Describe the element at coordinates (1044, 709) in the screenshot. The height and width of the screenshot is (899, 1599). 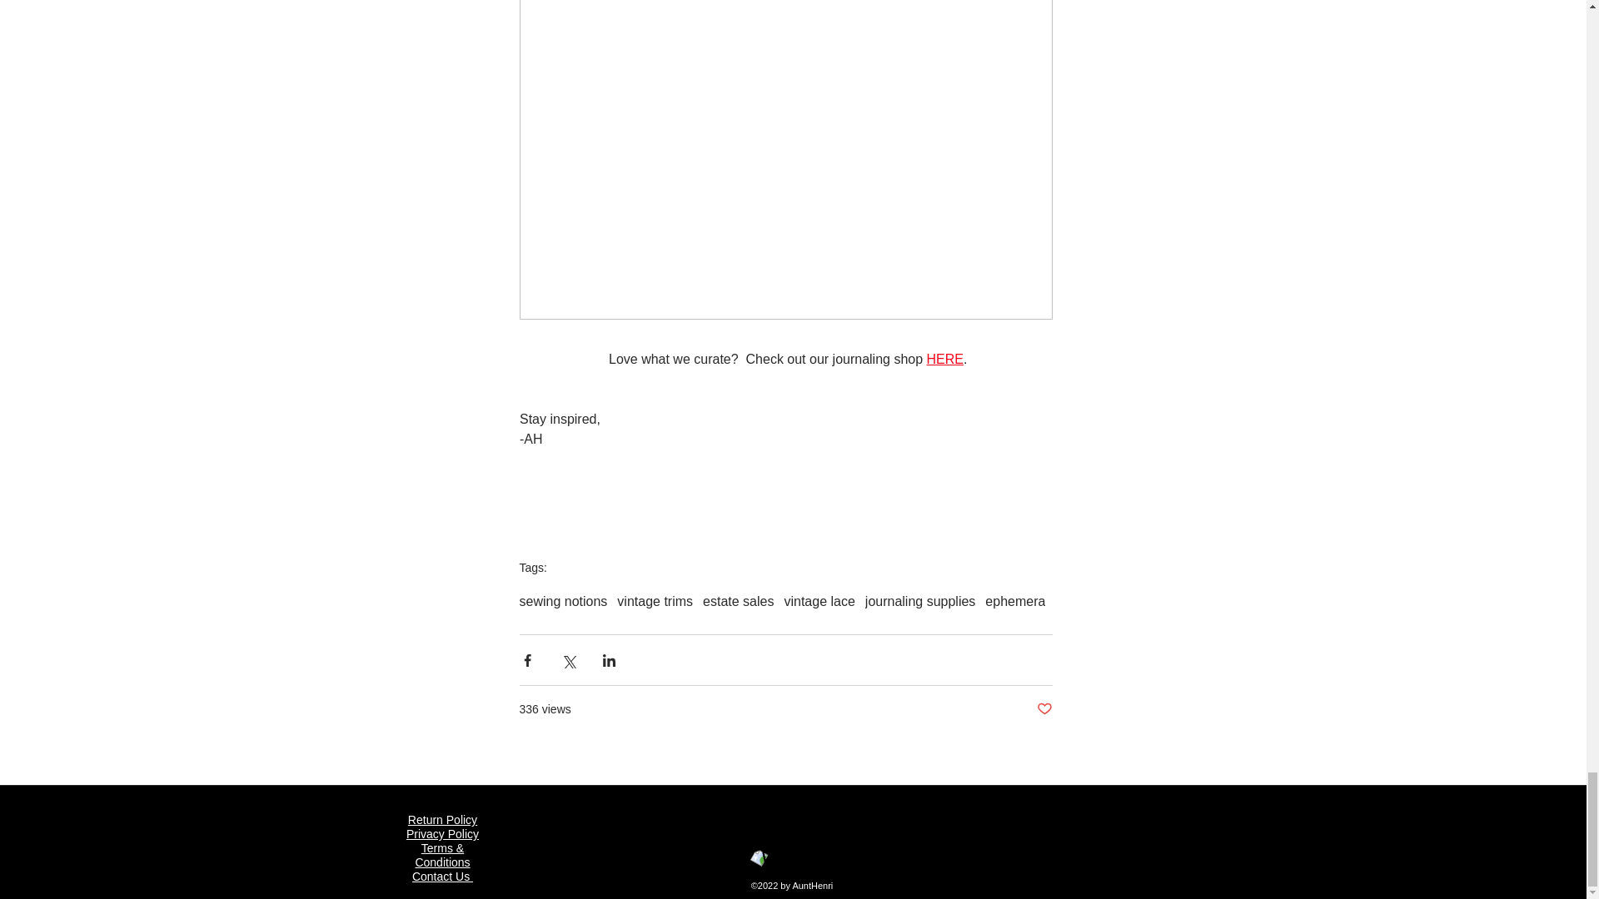
I see `Post not marked as liked` at that location.